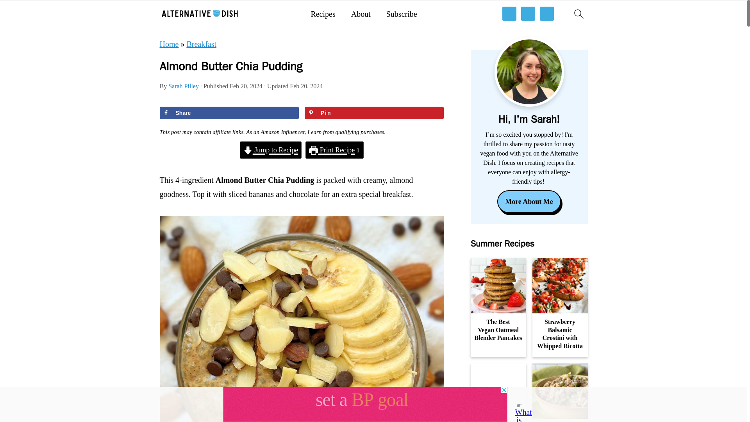 This screenshot has width=750, height=422. I want to click on Recipes, so click(323, 14).